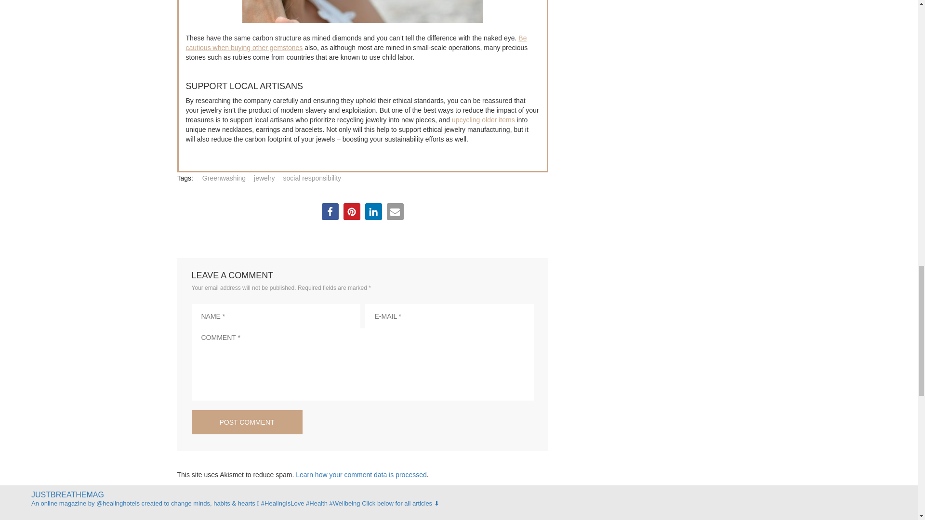  I want to click on Pin it on Pinterest, so click(351, 211).